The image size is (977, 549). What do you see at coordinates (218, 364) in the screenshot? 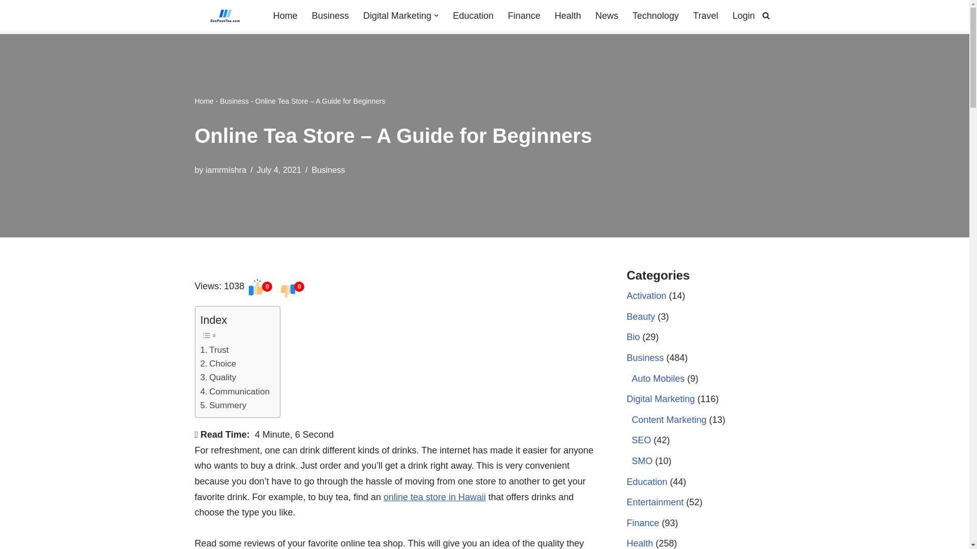
I see `Choice` at bounding box center [218, 364].